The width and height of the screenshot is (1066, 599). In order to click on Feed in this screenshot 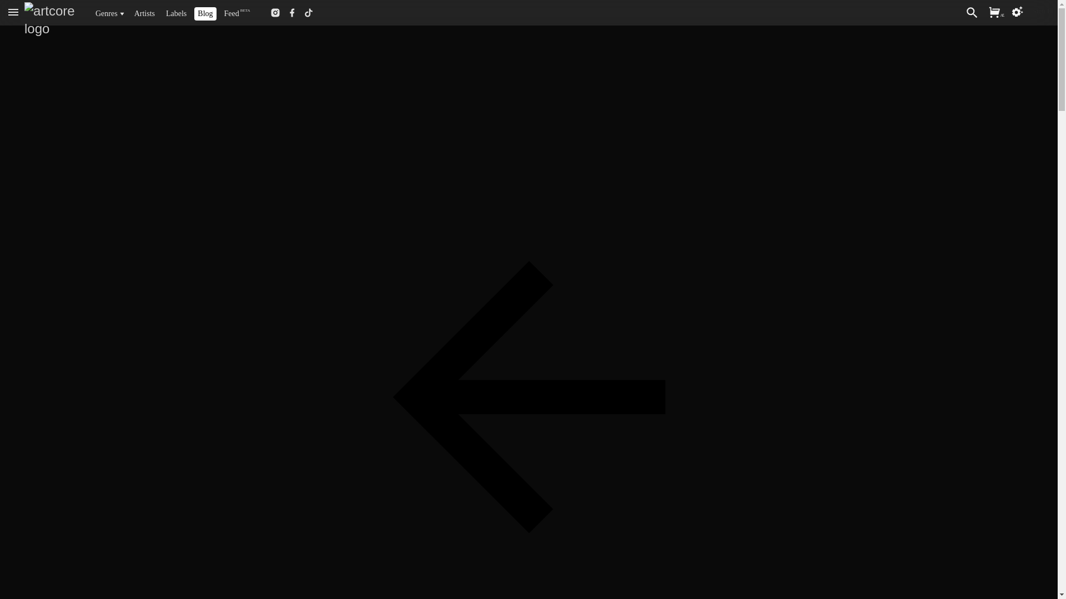, I will do `click(231, 13)`.